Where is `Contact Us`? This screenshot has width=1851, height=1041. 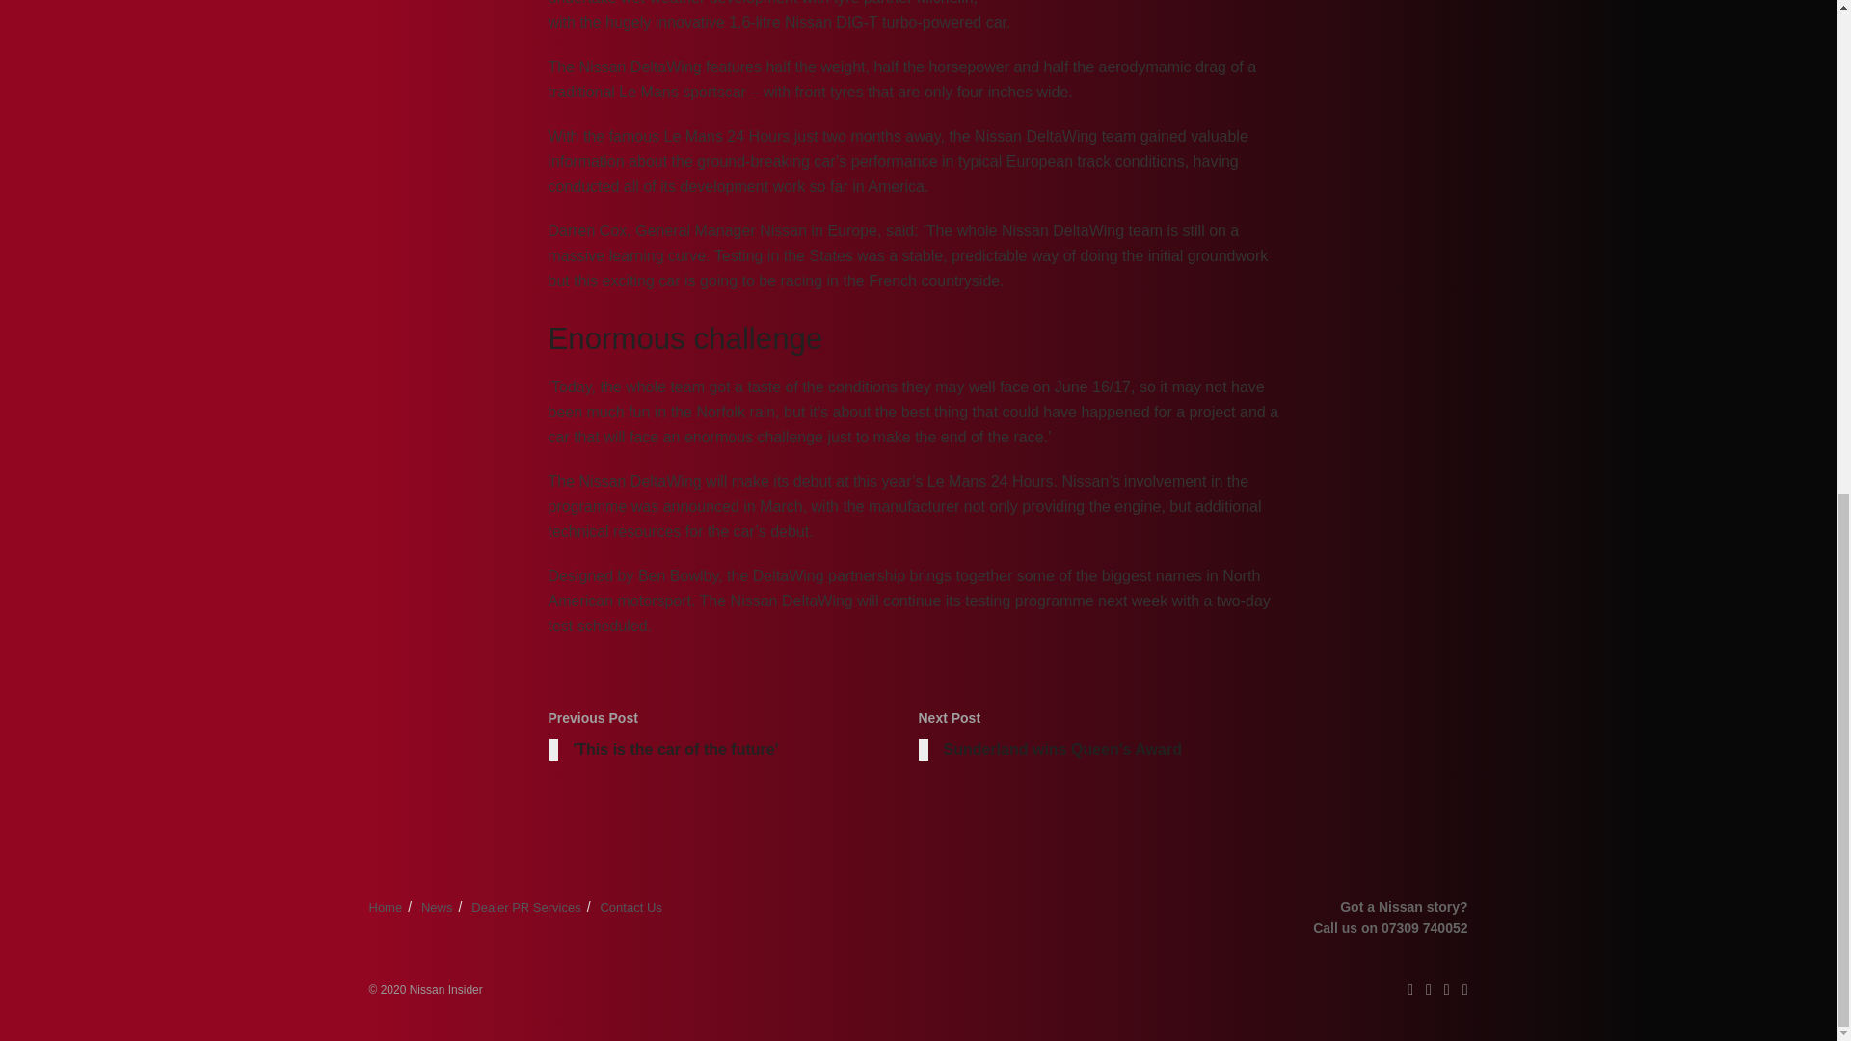
Contact Us is located at coordinates (733, 738).